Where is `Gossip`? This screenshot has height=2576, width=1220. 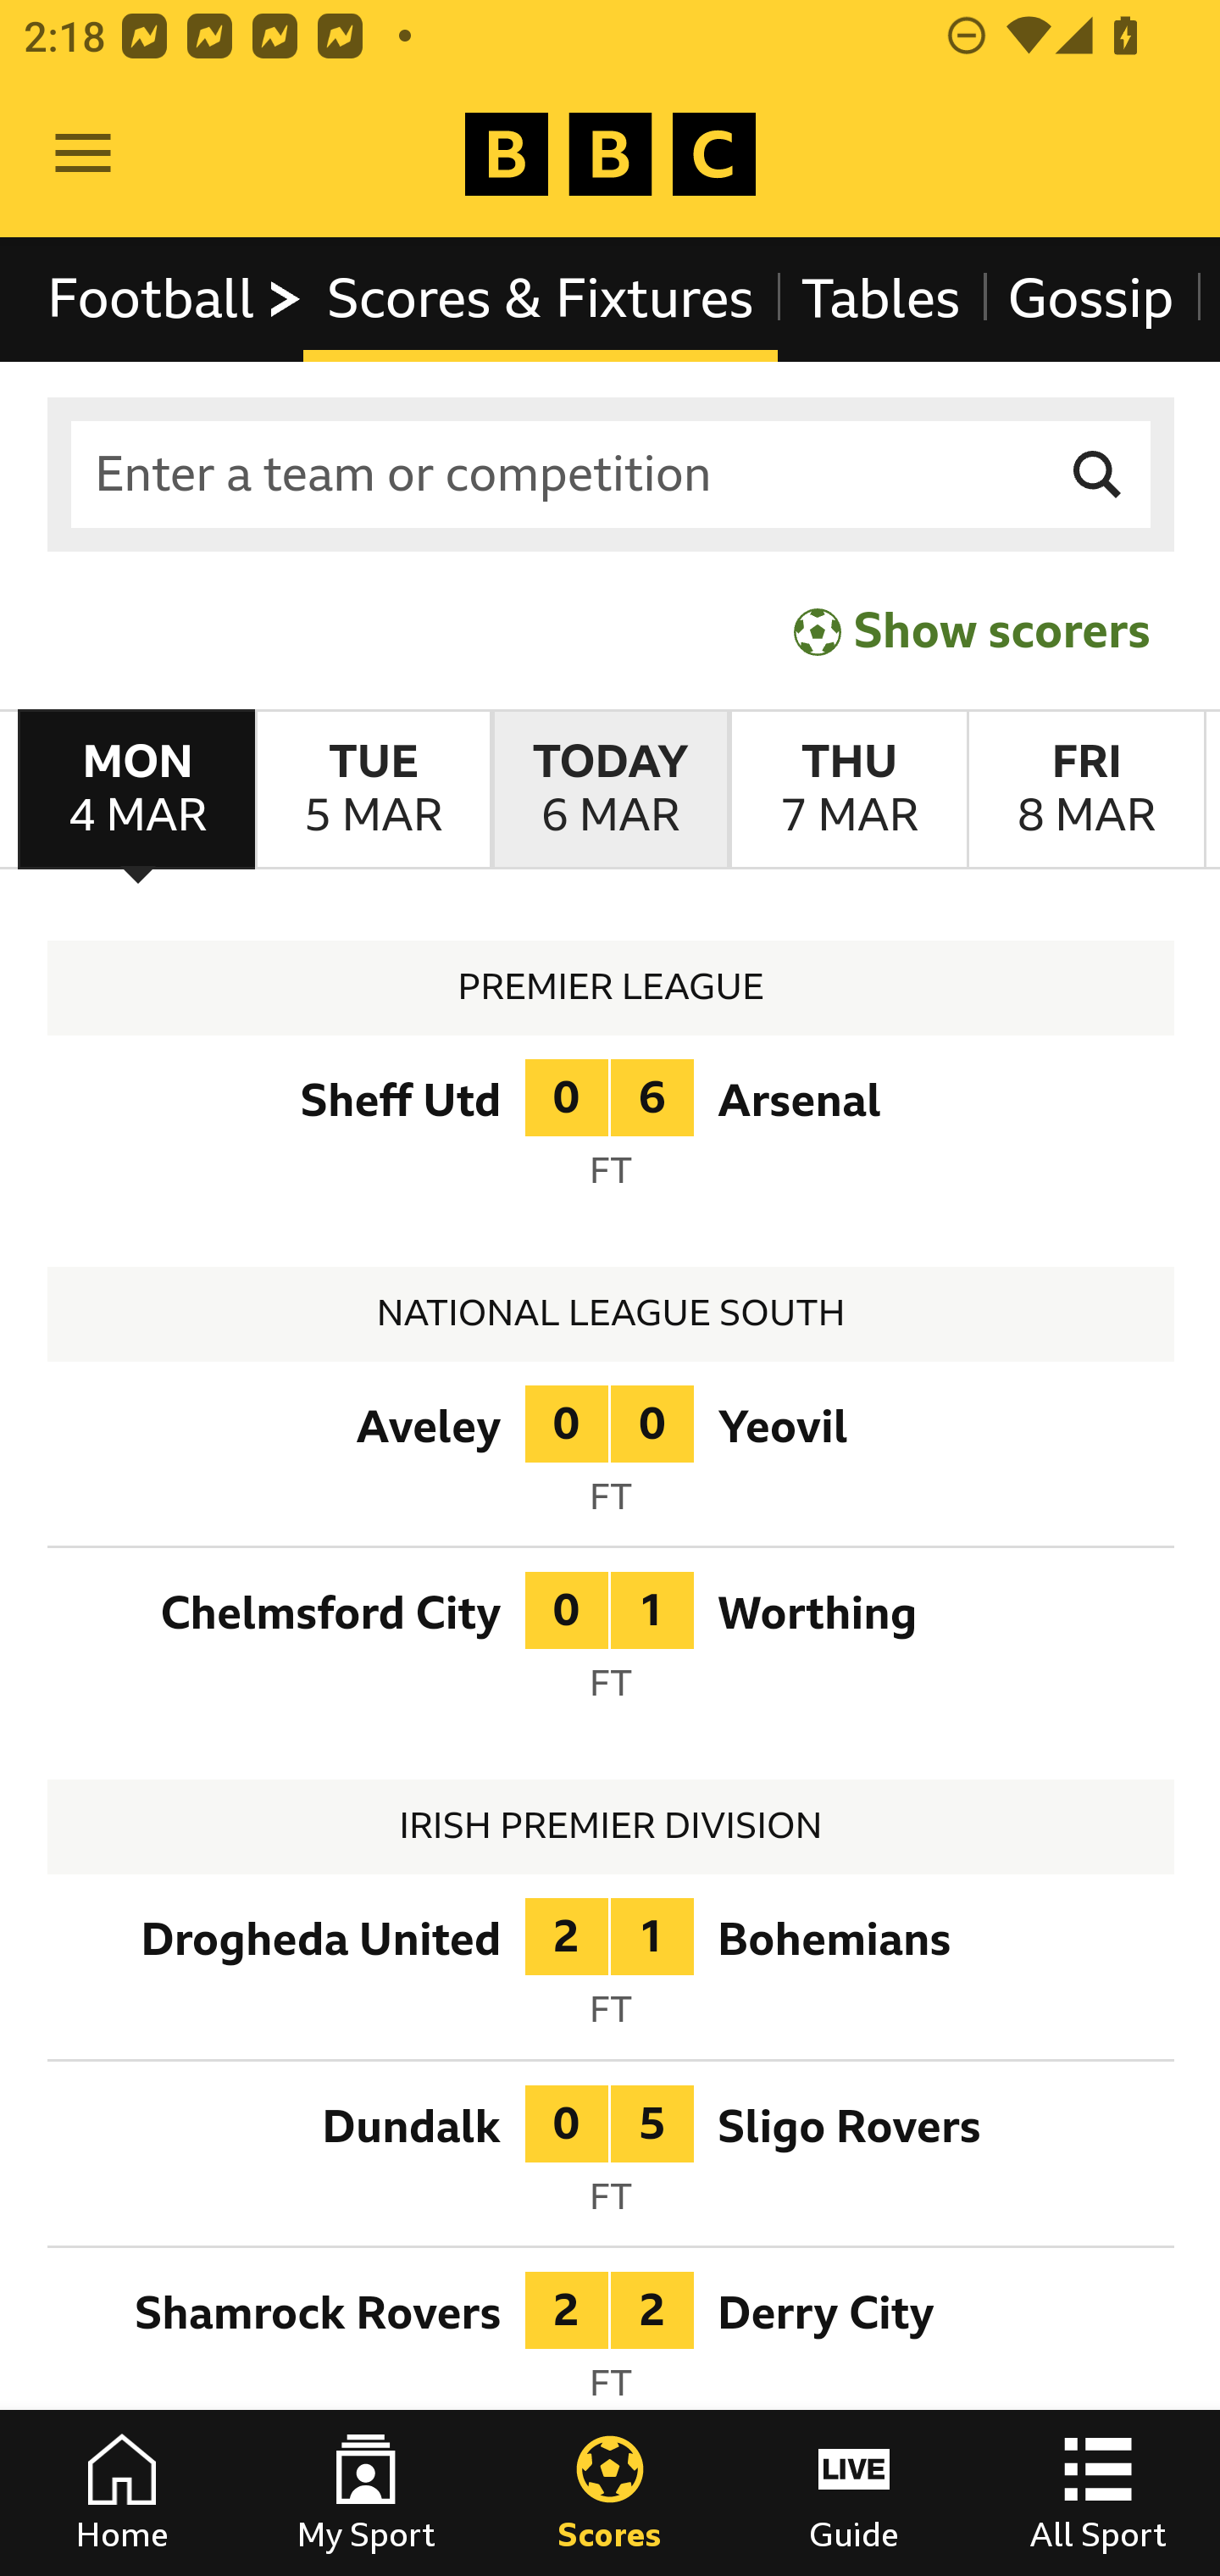
Gossip is located at coordinates (1090, 298).